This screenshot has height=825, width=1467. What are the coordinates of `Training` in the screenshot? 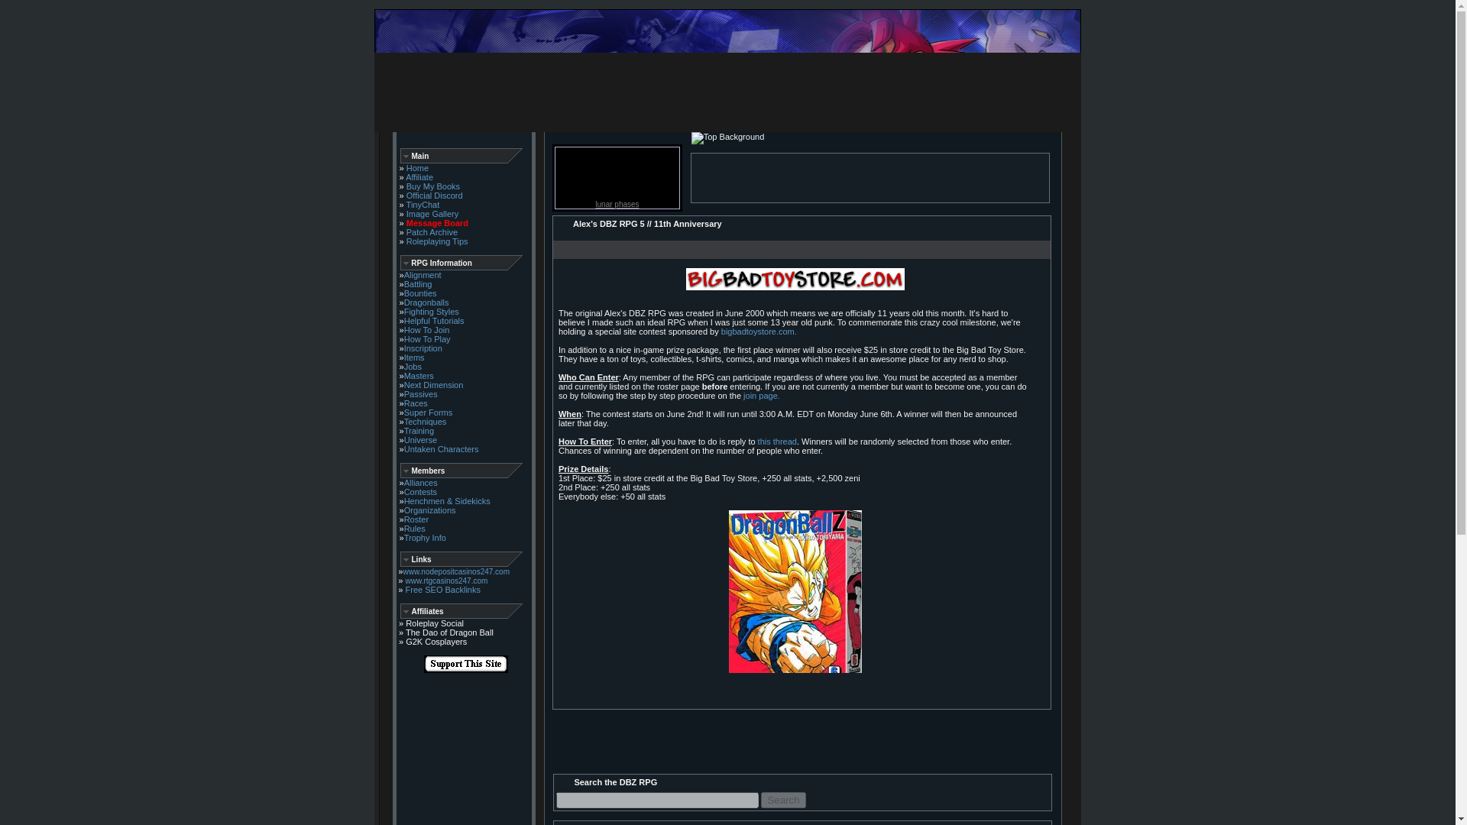 It's located at (419, 431).